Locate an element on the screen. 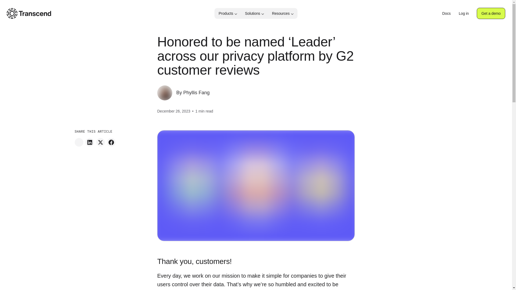  Docs is located at coordinates (446, 13).